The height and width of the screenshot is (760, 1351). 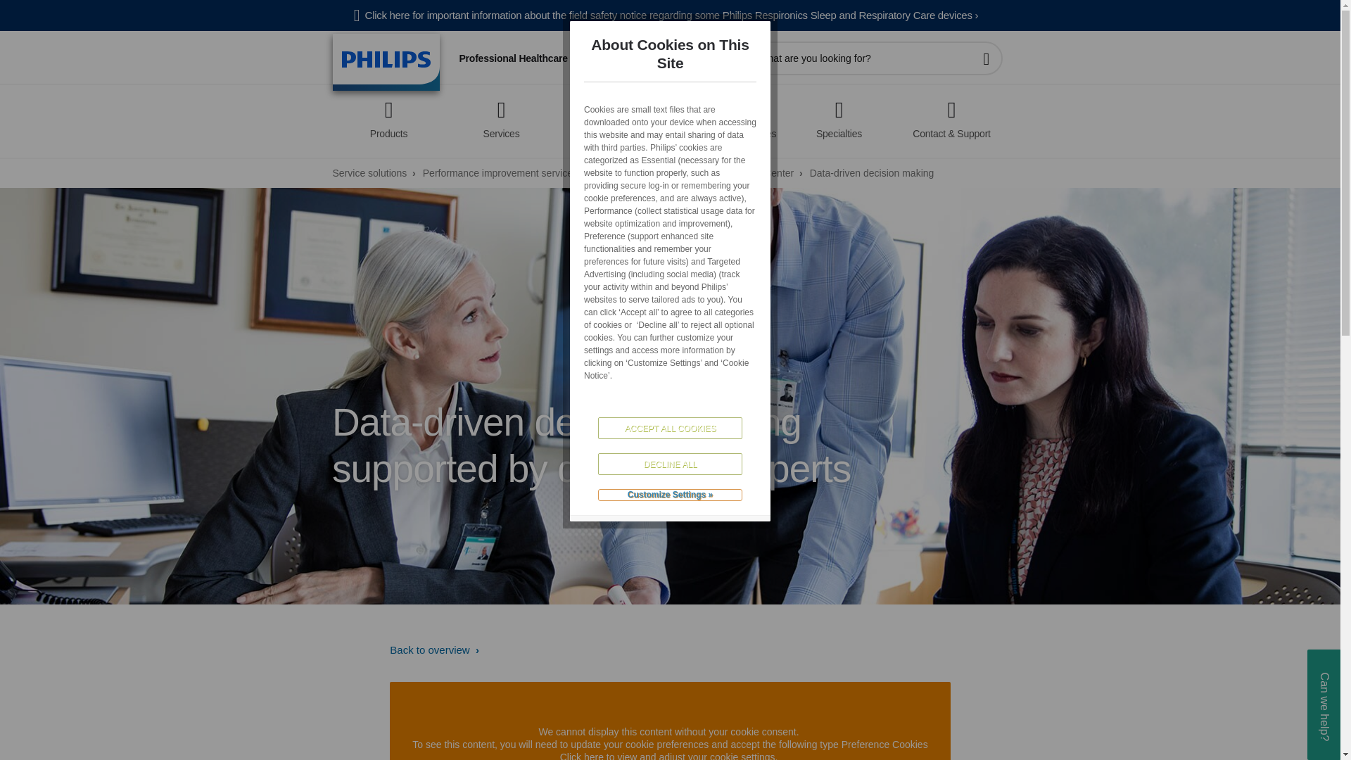 What do you see at coordinates (512, 58) in the screenshot?
I see `Professional Healthcare` at bounding box center [512, 58].